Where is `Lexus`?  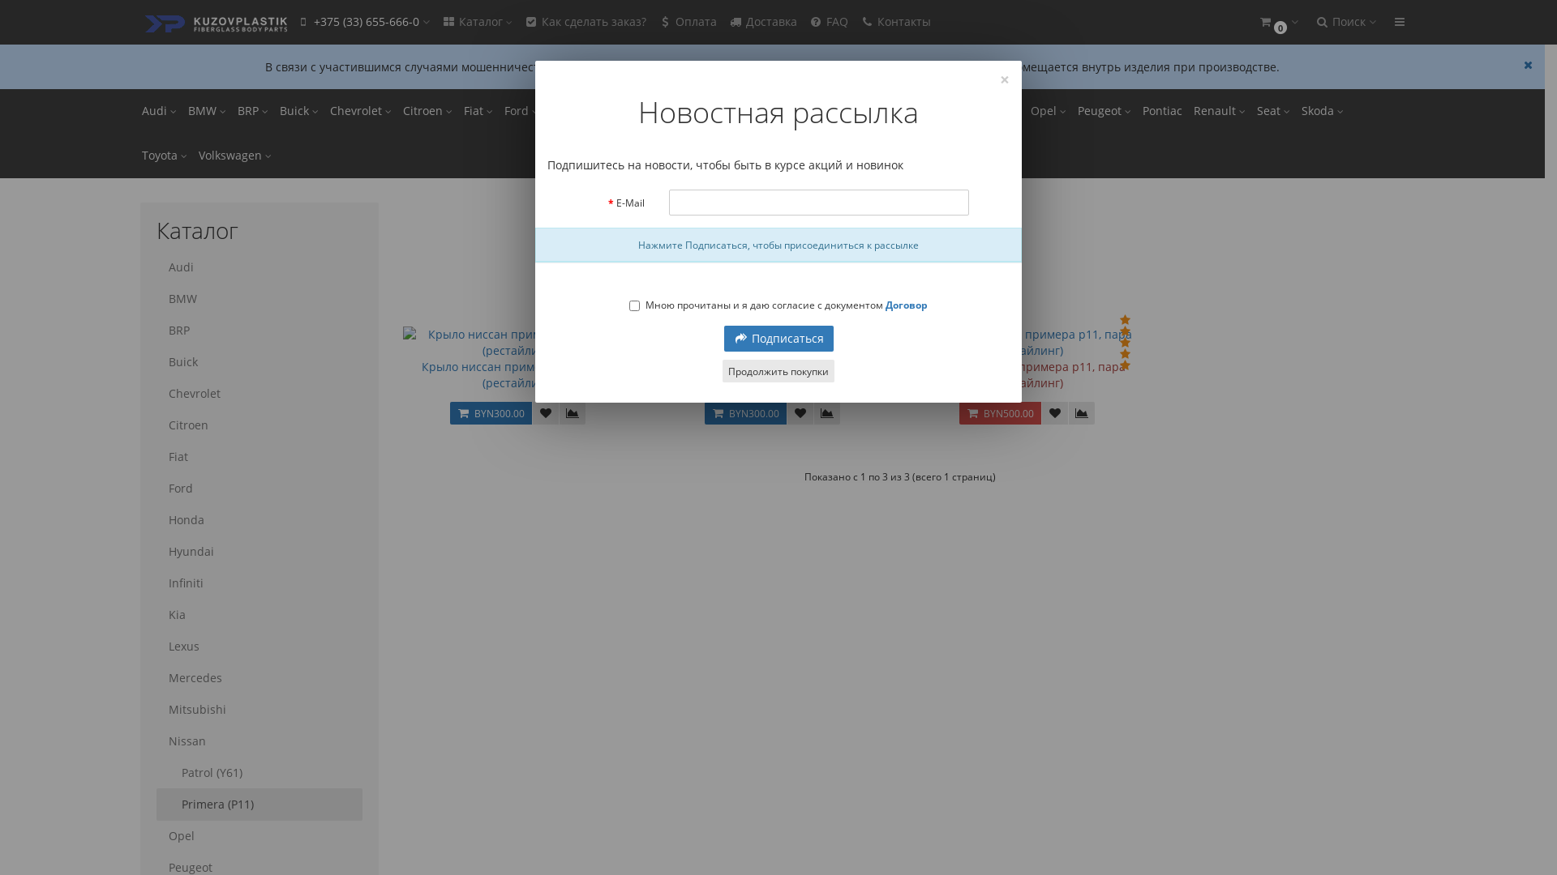
Lexus is located at coordinates (259, 647).